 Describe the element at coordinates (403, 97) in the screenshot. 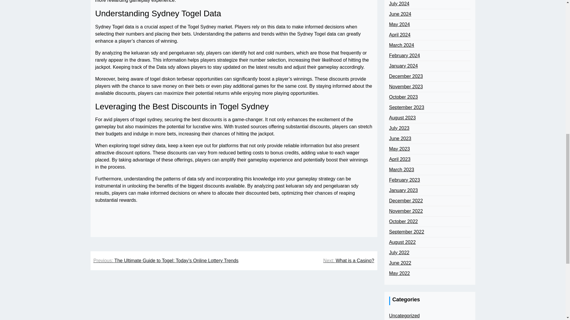

I see `October 2023` at that location.